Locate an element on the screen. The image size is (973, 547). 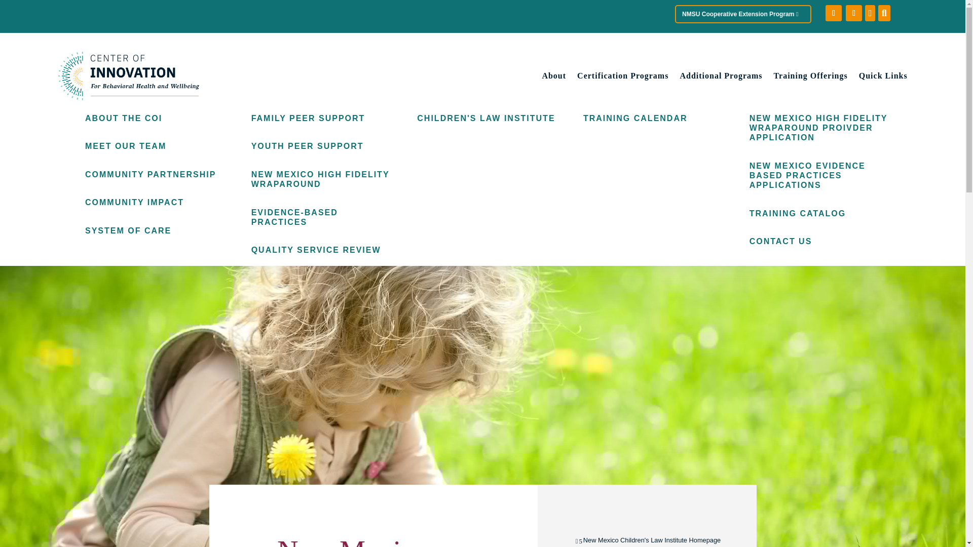
Certification Programs is located at coordinates (622, 78).